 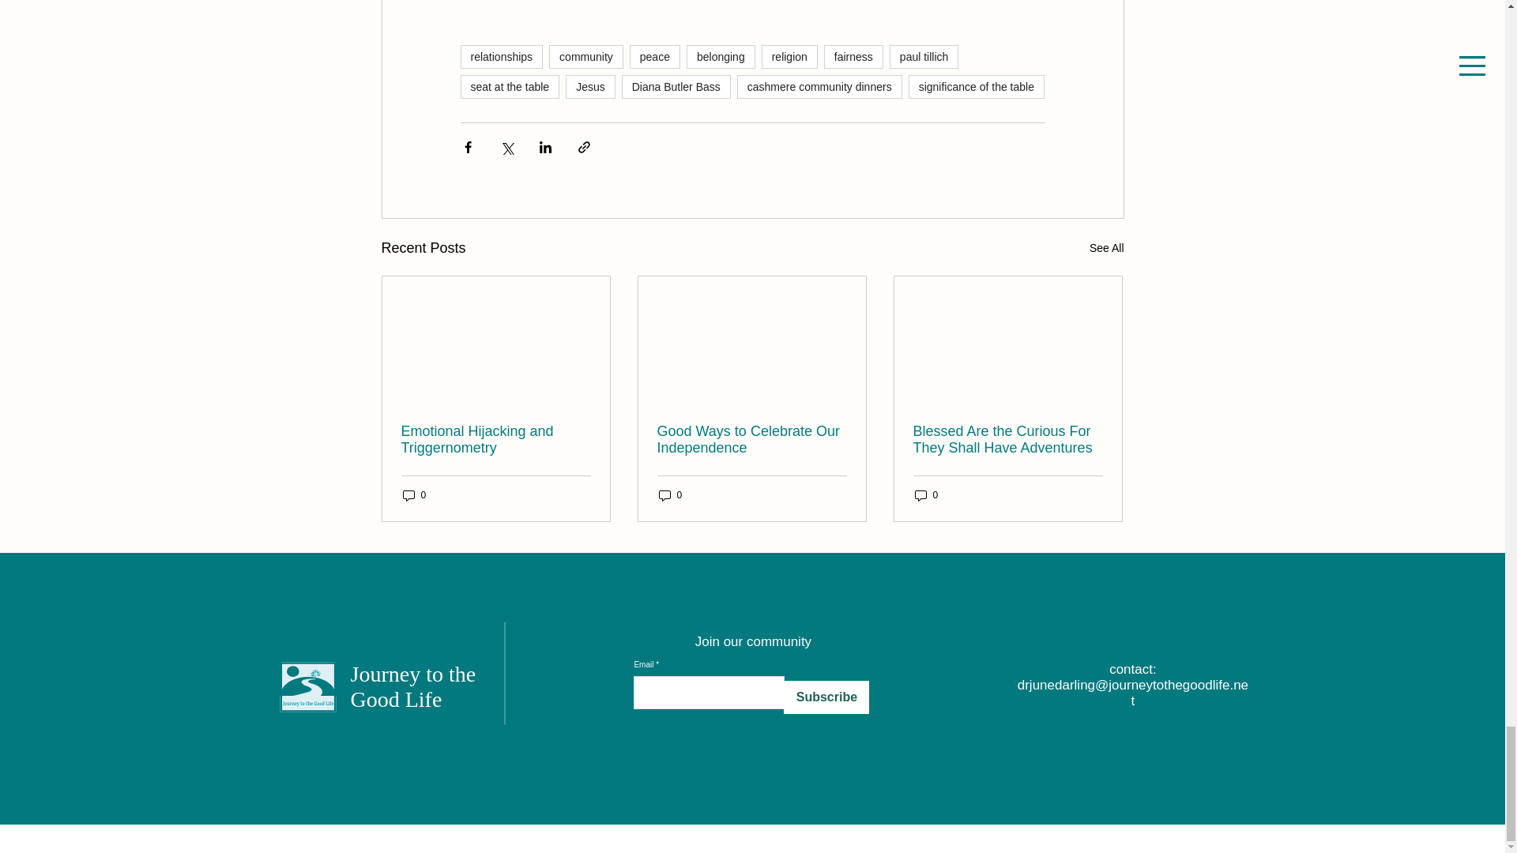 What do you see at coordinates (670, 495) in the screenshot?
I see `0` at bounding box center [670, 495].